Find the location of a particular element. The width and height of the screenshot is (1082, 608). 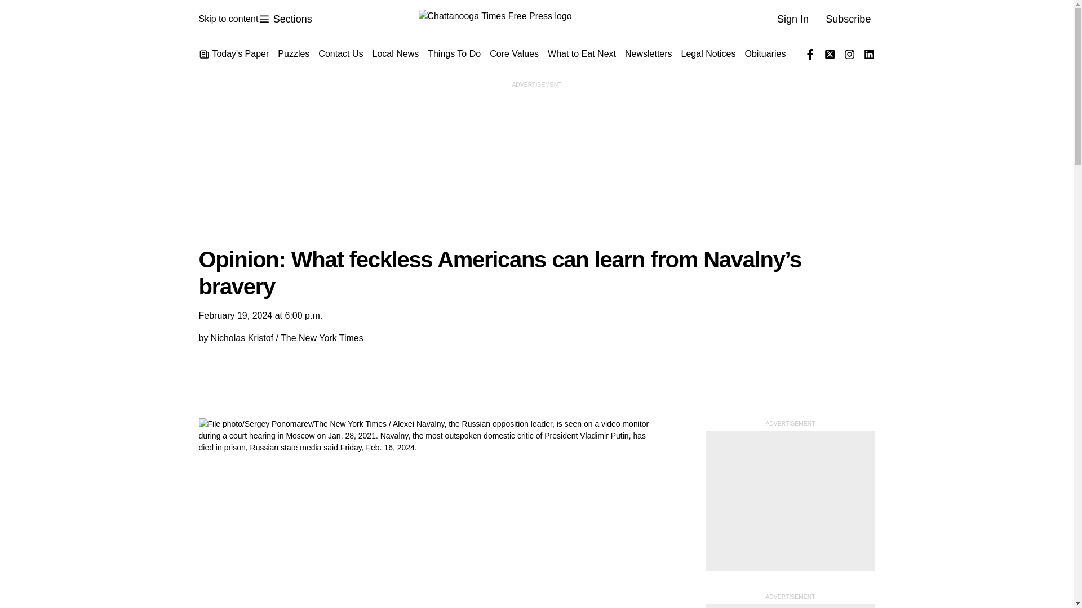

Times Free Press is located at coordinates (536, 19).